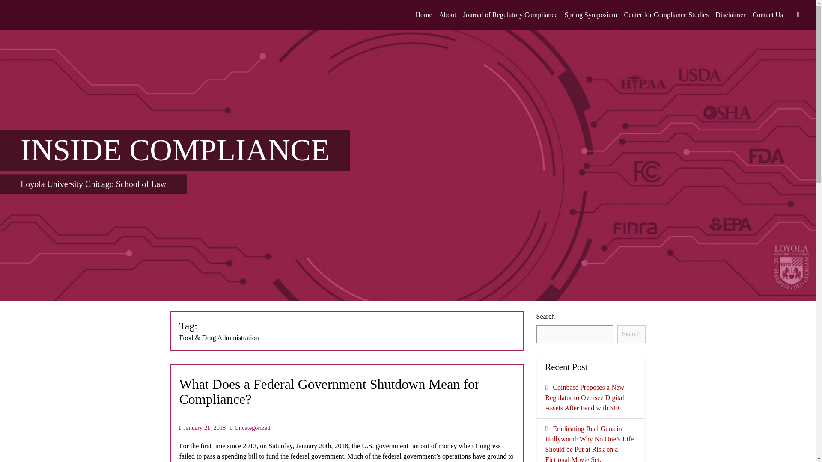  Describe the element at coordinates (423, 15) in the screenshot. I see `Home` at that location.